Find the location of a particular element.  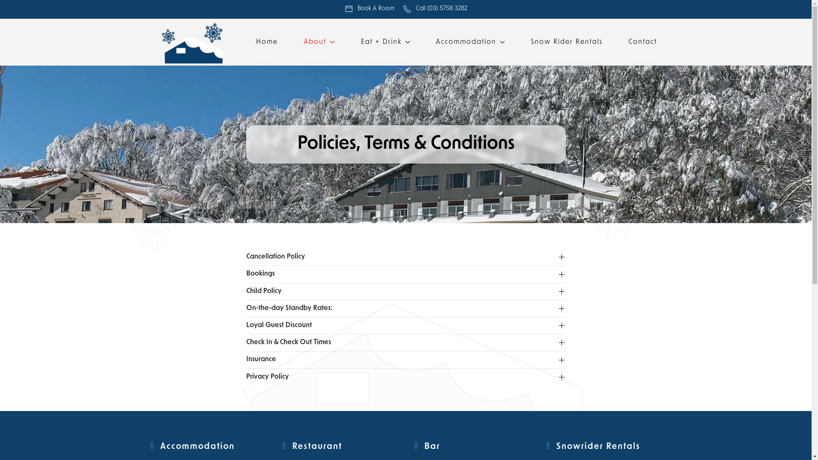

Insurance is located at coordinates (406, 359).